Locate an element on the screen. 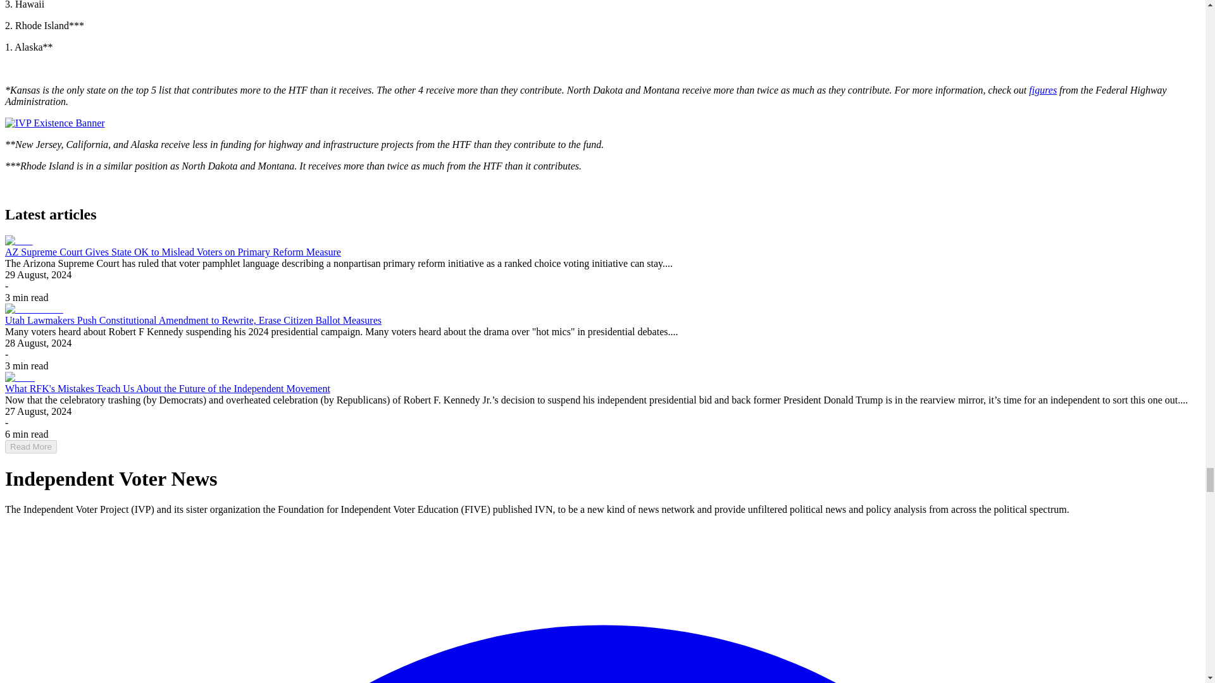 The width and height of the screenshot is (1215, 683). Read More is located at coordinates (30, 446).